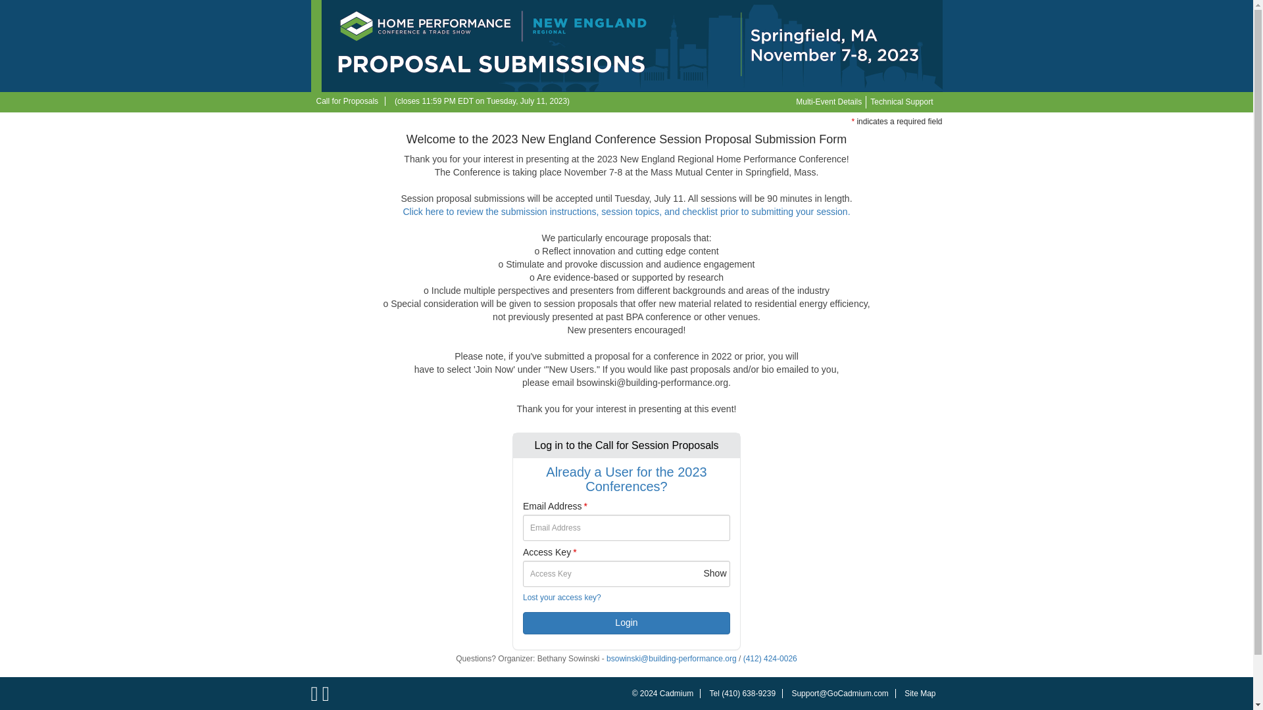 This screenshot has width=1263, height=710. Describe the element at coordinates (715, 573) in the screenshot. I see `Show Password` at that location.